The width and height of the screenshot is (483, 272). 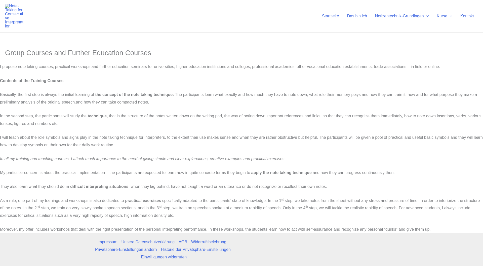 What do you see at coordinates (357, 16) in the screenshot?
I see `Das bin ich` at bounding box center [357, 16].